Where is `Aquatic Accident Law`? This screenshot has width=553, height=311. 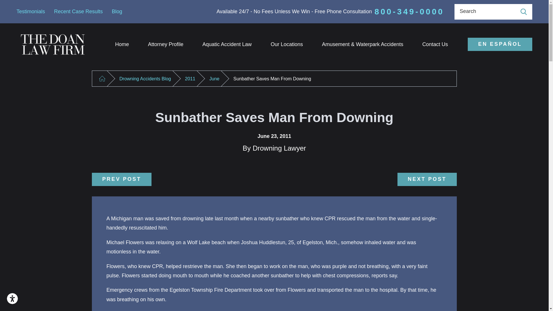
Aquatic Accident Law is located at coordinates (227, 44).